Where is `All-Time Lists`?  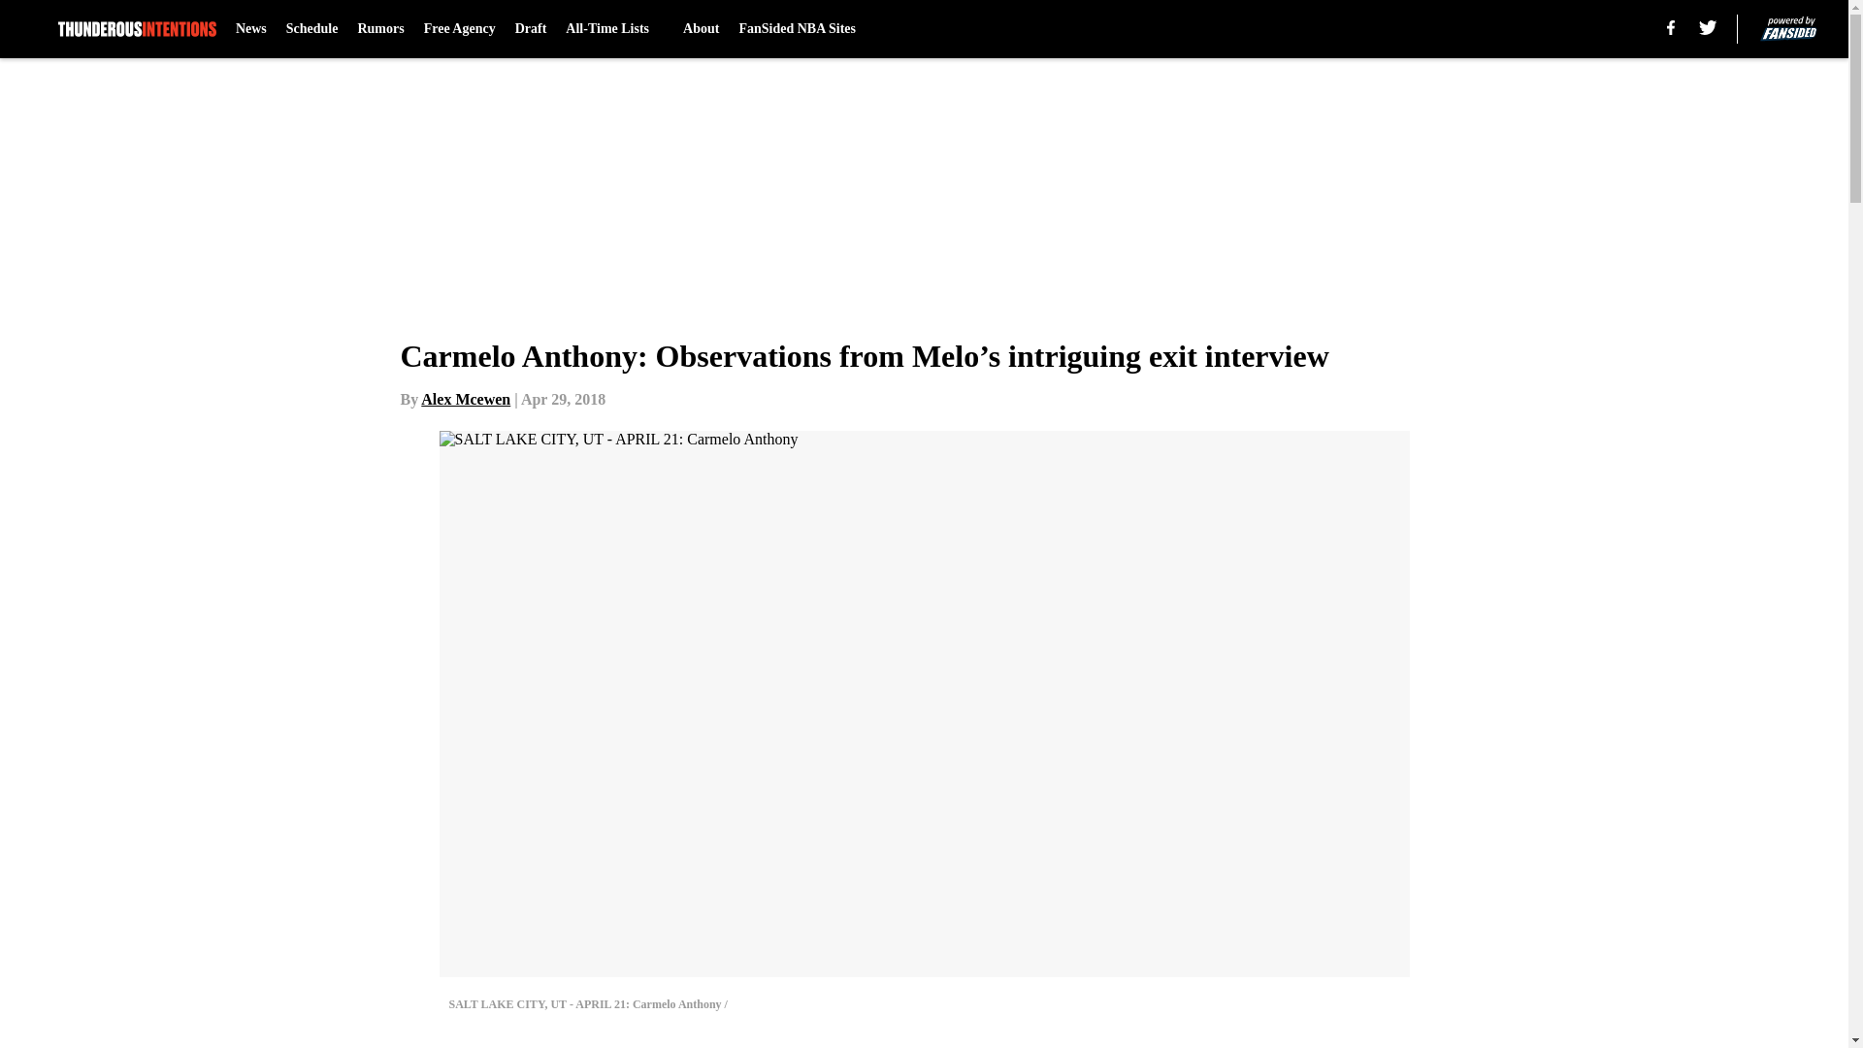 All-Time Lists is located at coordinates (614, 29).